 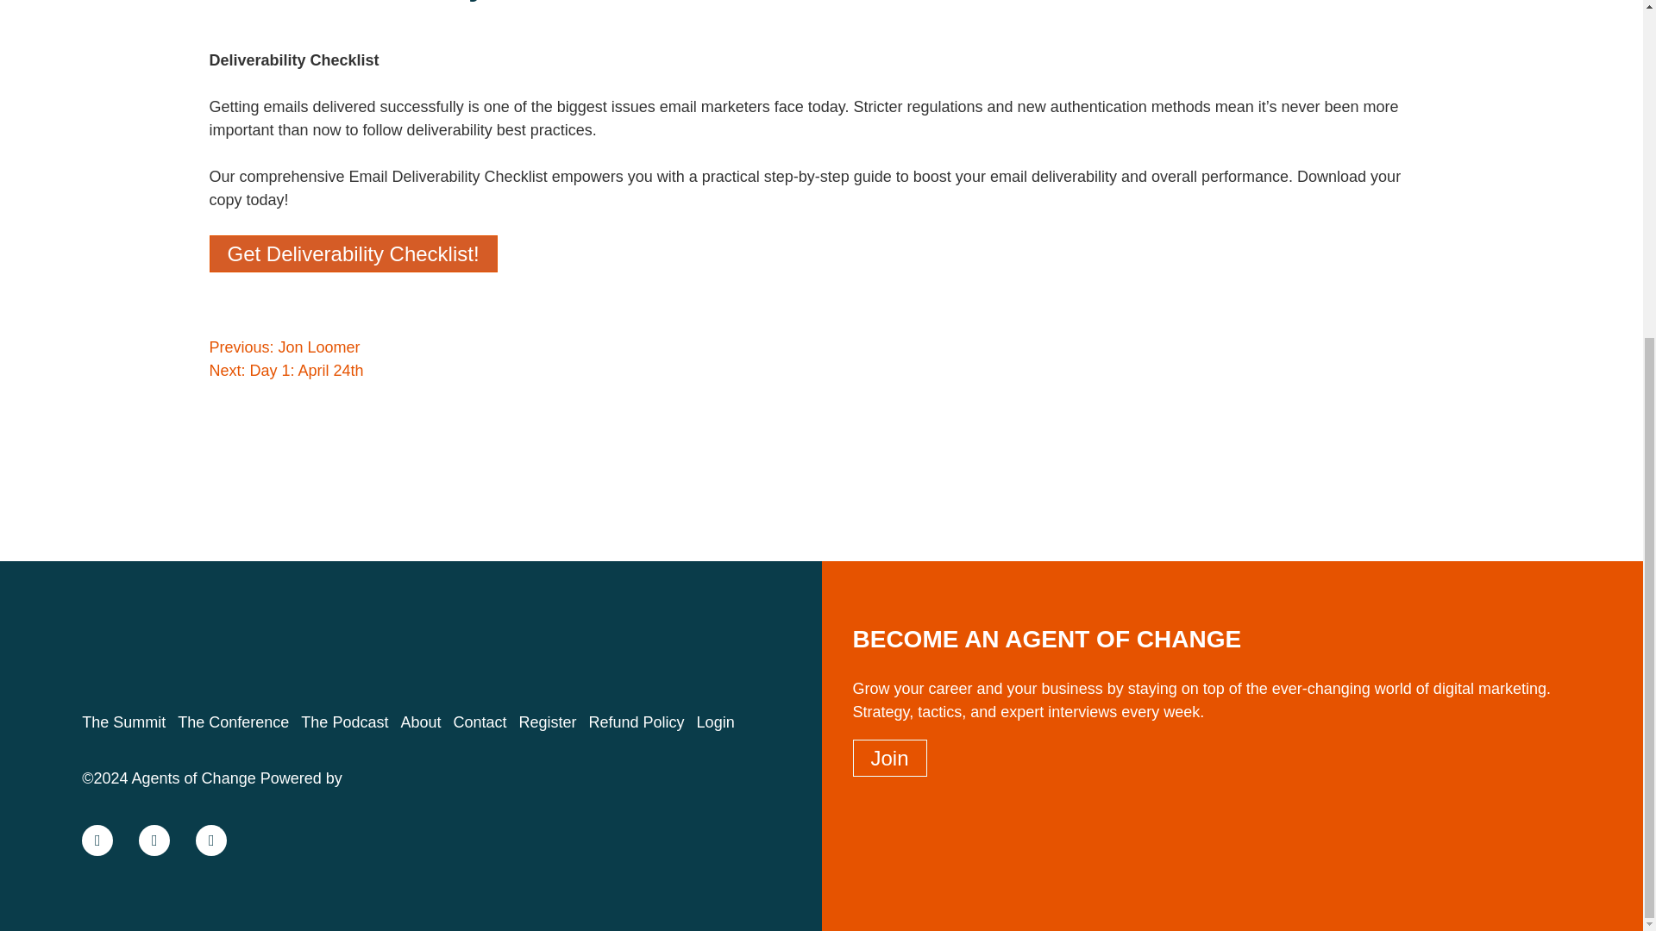 I want to click on Login, so click(x=719, y=722).